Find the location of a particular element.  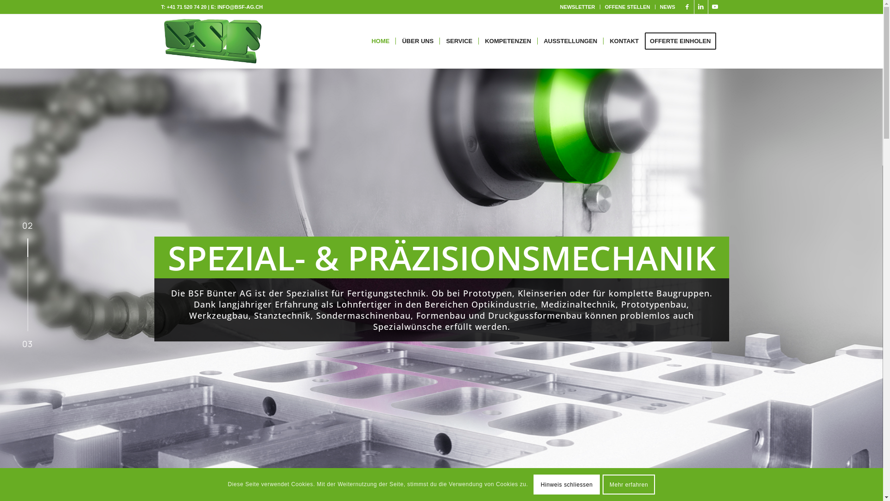

INFO@BSF-AG.CH is located at coordinates (240, 7).